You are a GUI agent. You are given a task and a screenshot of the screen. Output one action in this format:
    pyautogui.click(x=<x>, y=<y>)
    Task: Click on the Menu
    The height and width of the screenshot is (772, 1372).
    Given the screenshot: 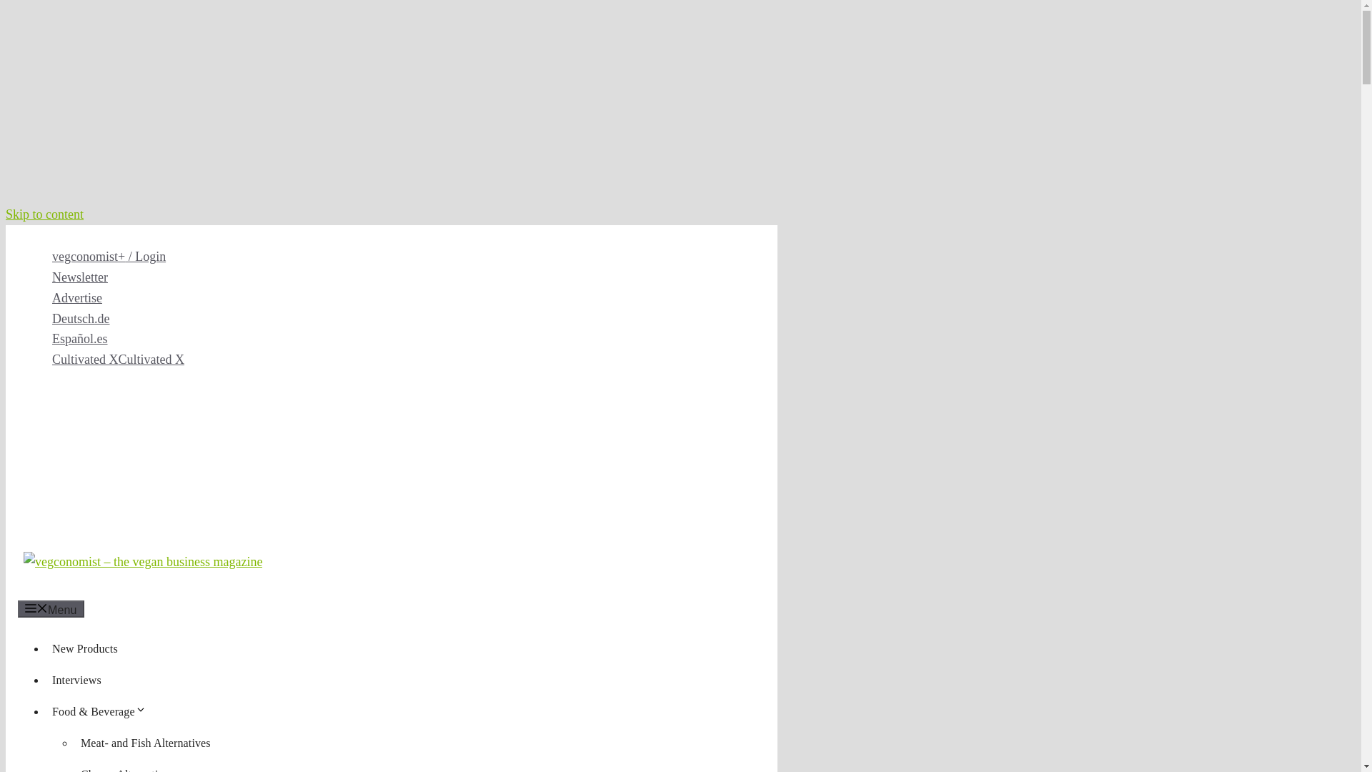 What is the action you would take?
    pyautogui.click(x=50, y=609)
    